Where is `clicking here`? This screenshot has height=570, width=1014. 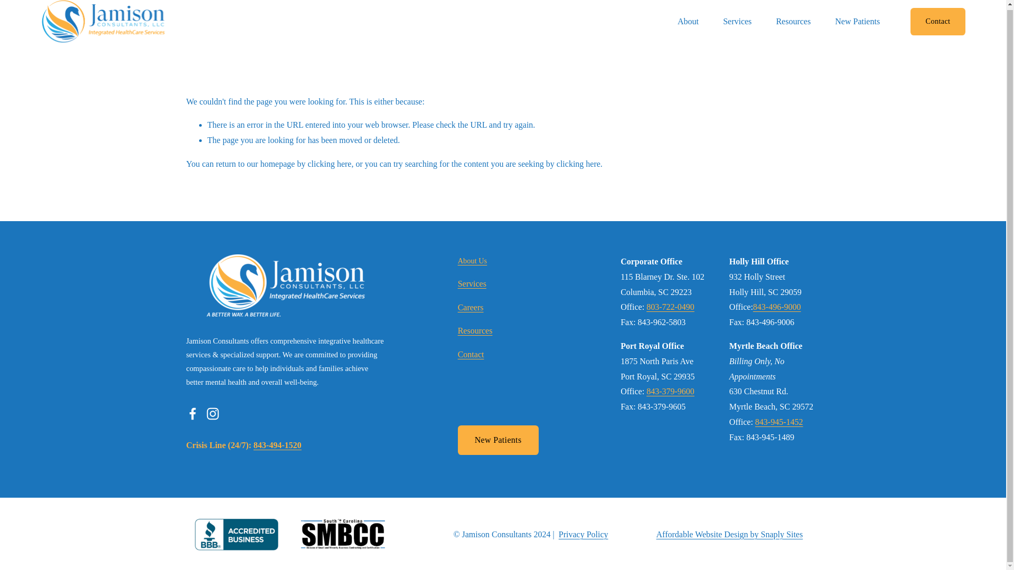 clicking here is located at coordinates (328, 164).